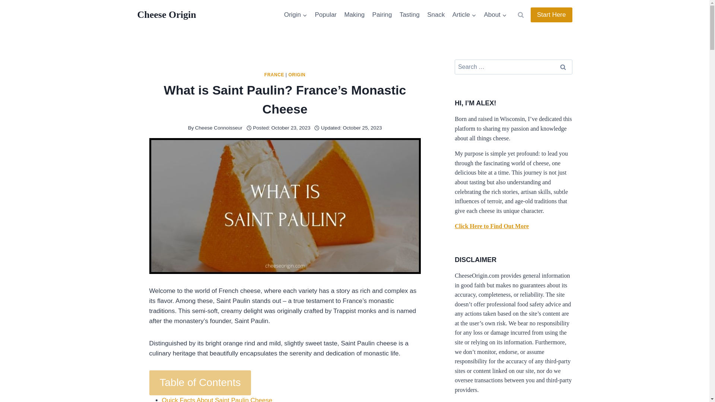 Image resolution: width=715 pixels, height=402 pixels. What do you see at coordinates (354, 15) in the screenshot?
I see `Making` at bounding box center [354, 15].